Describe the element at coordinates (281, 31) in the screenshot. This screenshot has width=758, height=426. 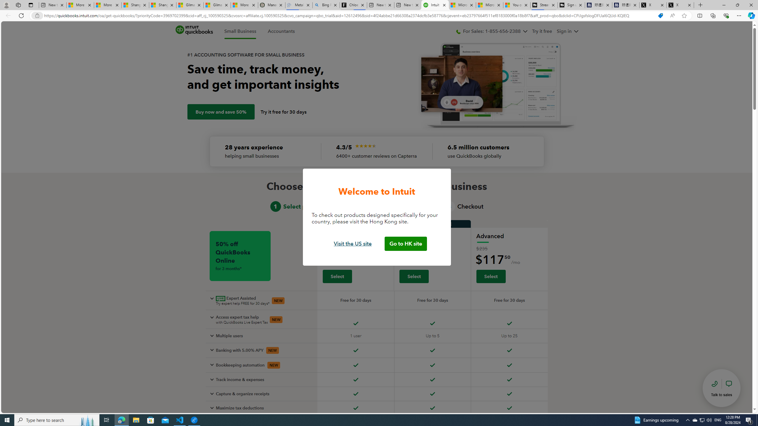
I see `Accountants` at that location.